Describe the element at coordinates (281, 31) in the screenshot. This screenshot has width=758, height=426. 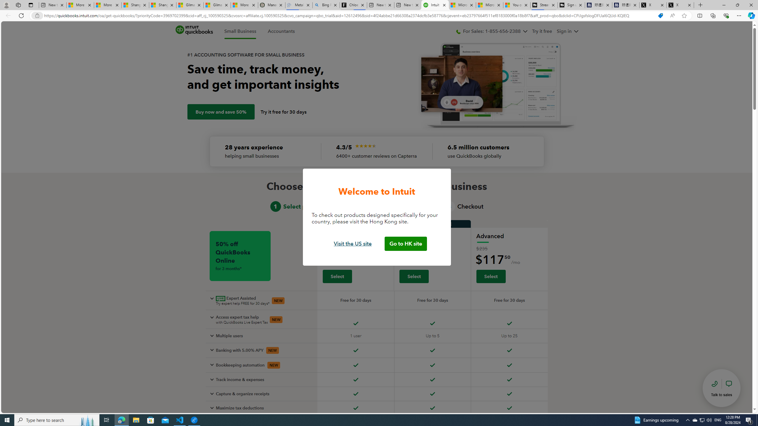
I see `Accountants` at that location.